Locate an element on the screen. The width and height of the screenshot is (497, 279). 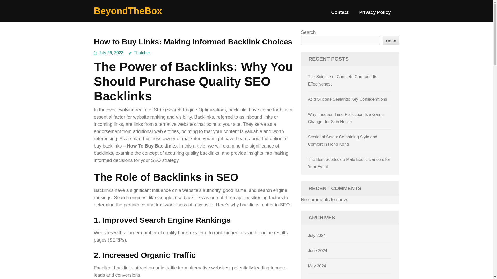
Search is located at coordinates (391, 40).